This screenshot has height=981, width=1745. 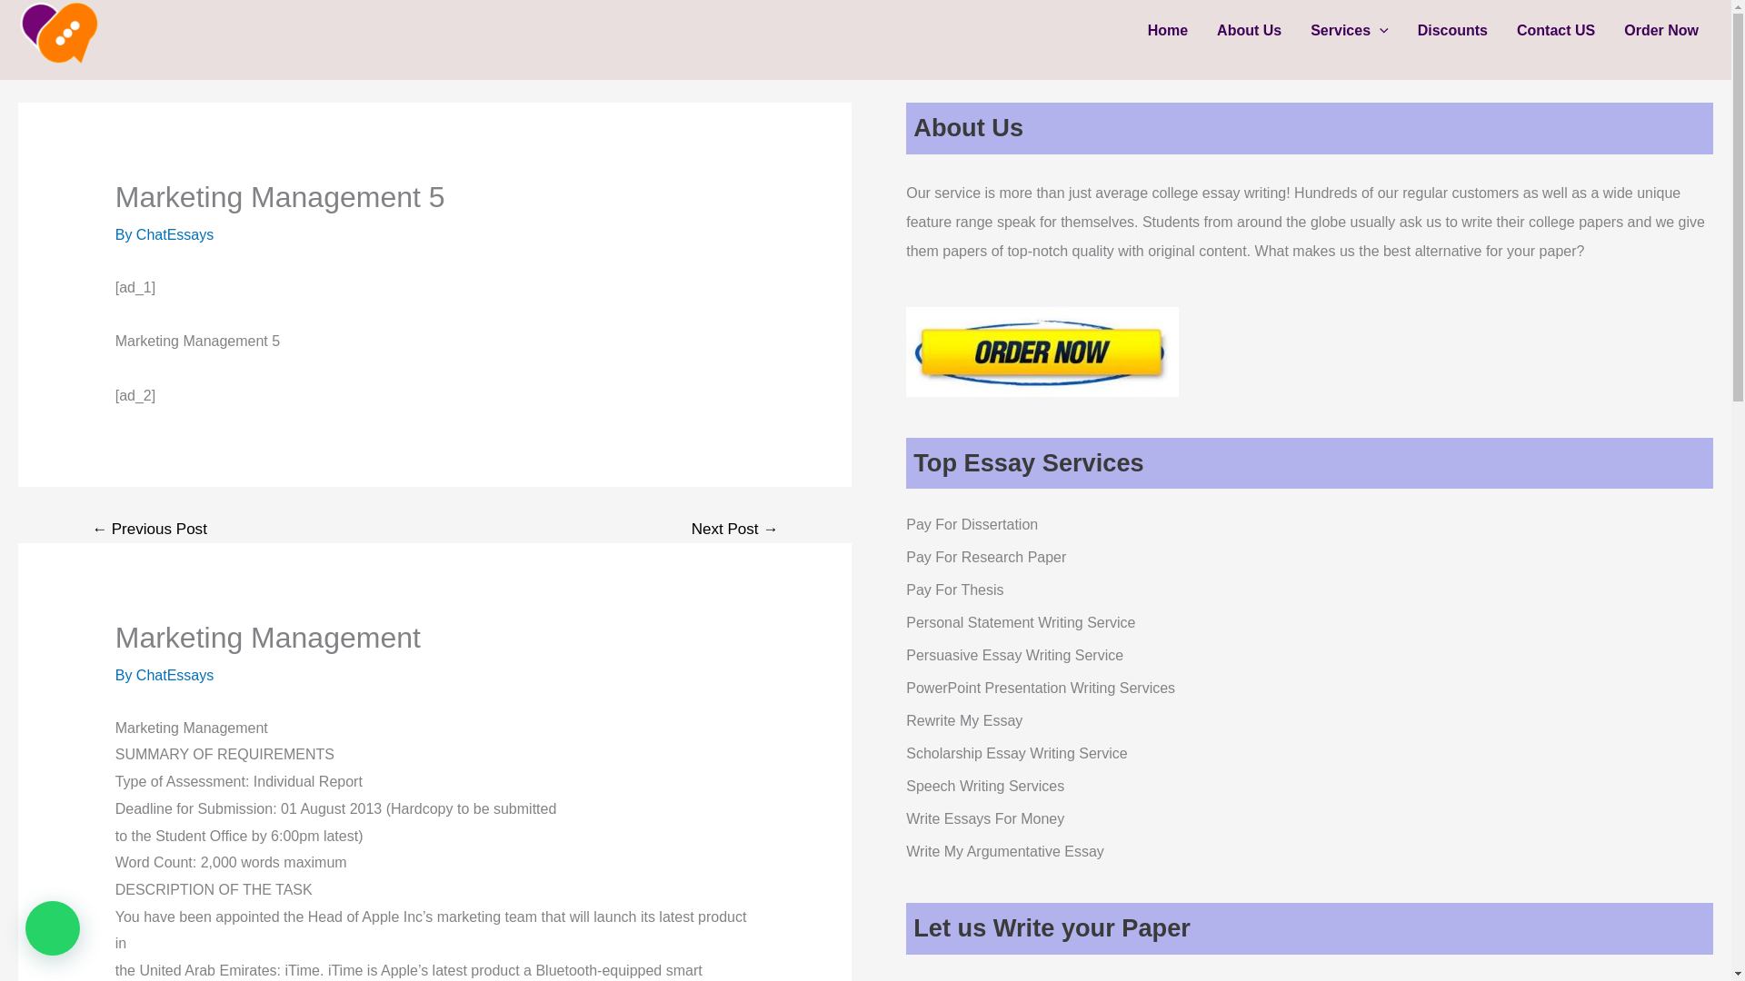 I want to click on Home, so click(x=1167, y=31).